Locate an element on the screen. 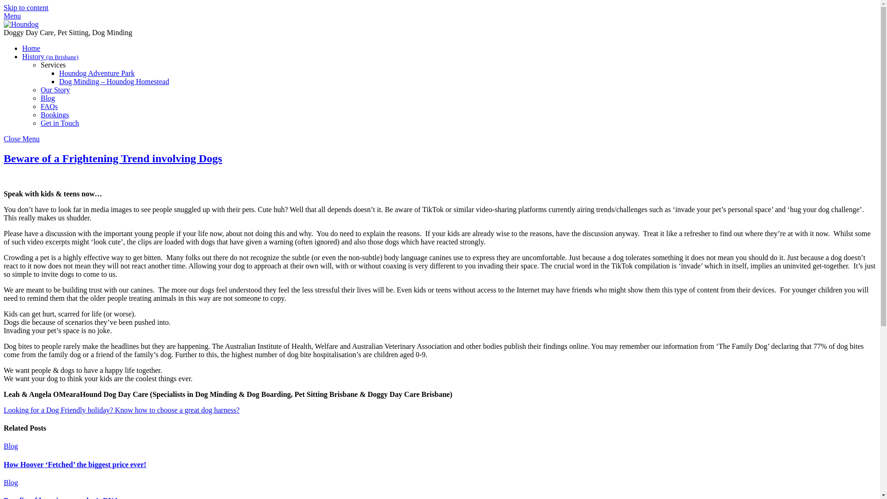 The width and height of the screenshot is (887, 499). FAQs is located at coordinates (49, 106).